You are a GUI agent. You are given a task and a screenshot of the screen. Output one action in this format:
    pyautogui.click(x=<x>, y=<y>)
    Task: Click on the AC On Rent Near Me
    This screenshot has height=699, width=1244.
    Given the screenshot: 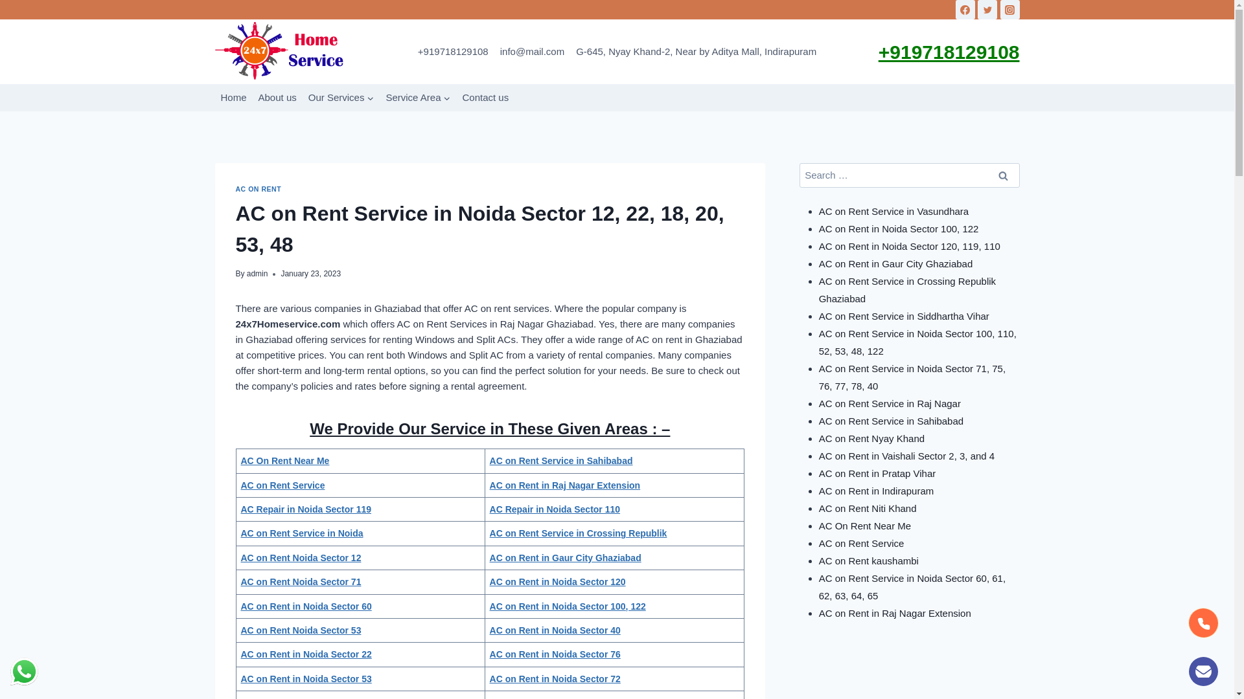 What is the action you would take?
    pyautogui.click(x=866, y=526)
    